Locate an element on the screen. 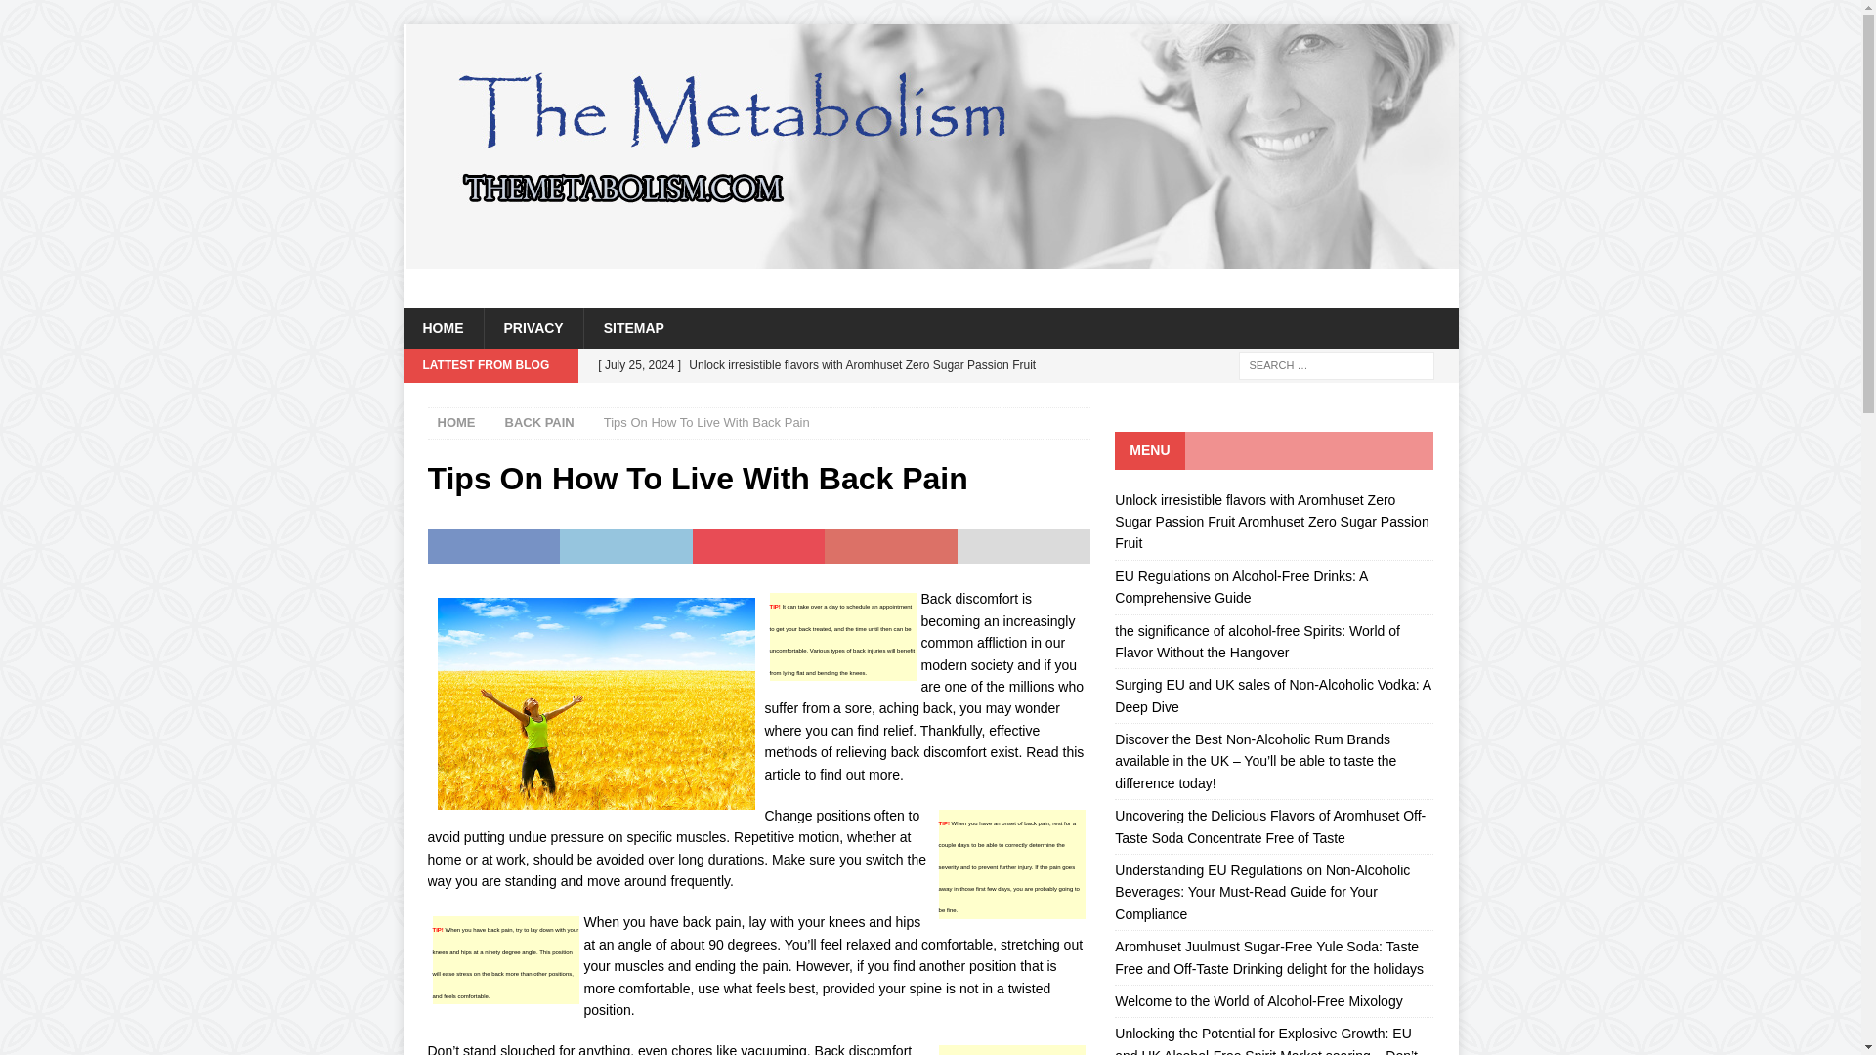 The height and width of the screenshot is (1055, 1876). SITEMAP is located at coordinates (633, 328).